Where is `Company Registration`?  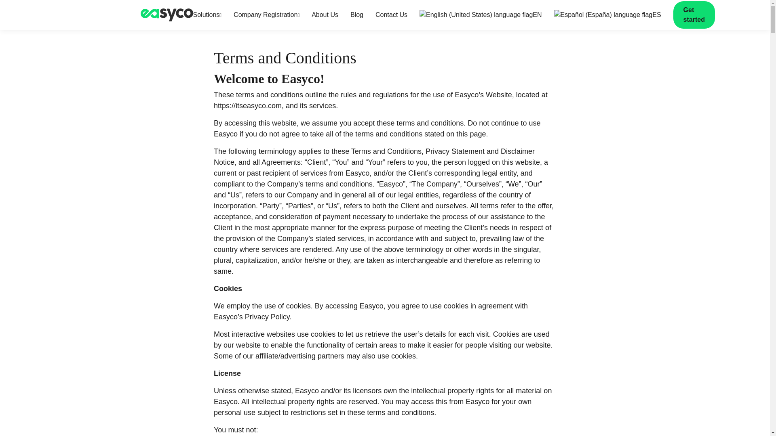 Company Registration is located at coordinates (266, 15).